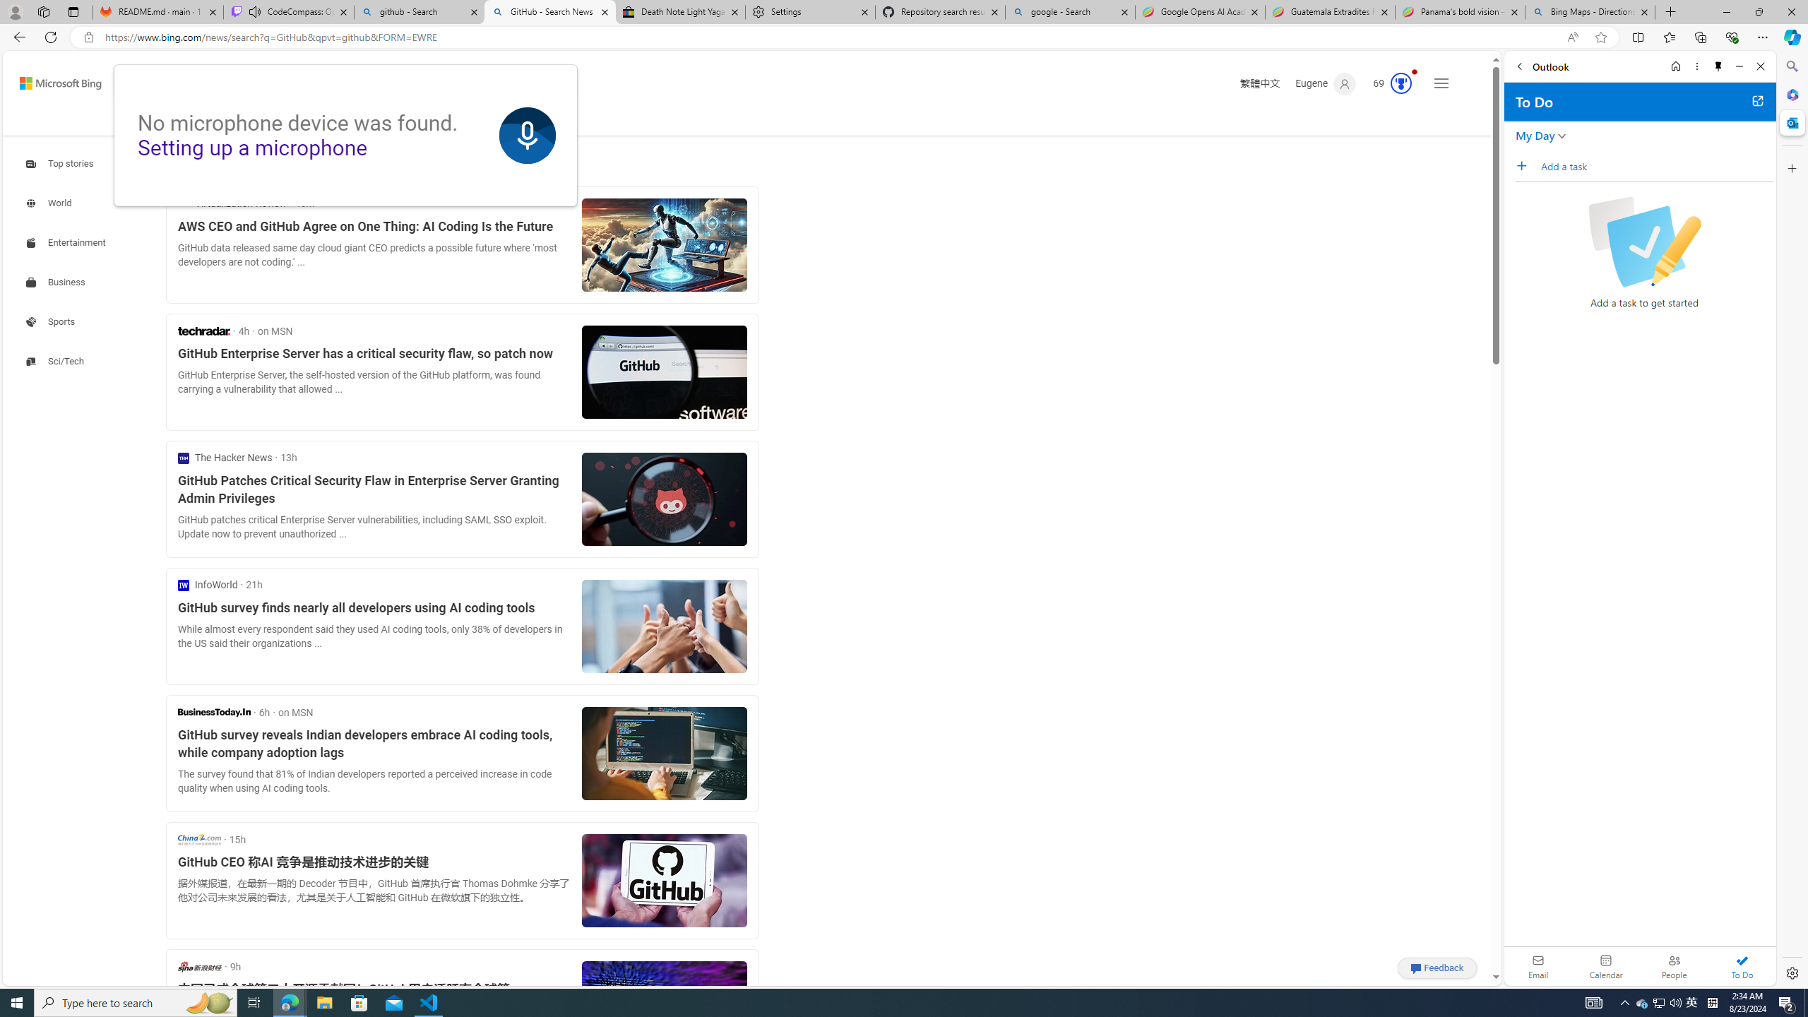 The width and height of the screenshot is (1808, 1017). I want to click on Add a task, so click(1525, 165).